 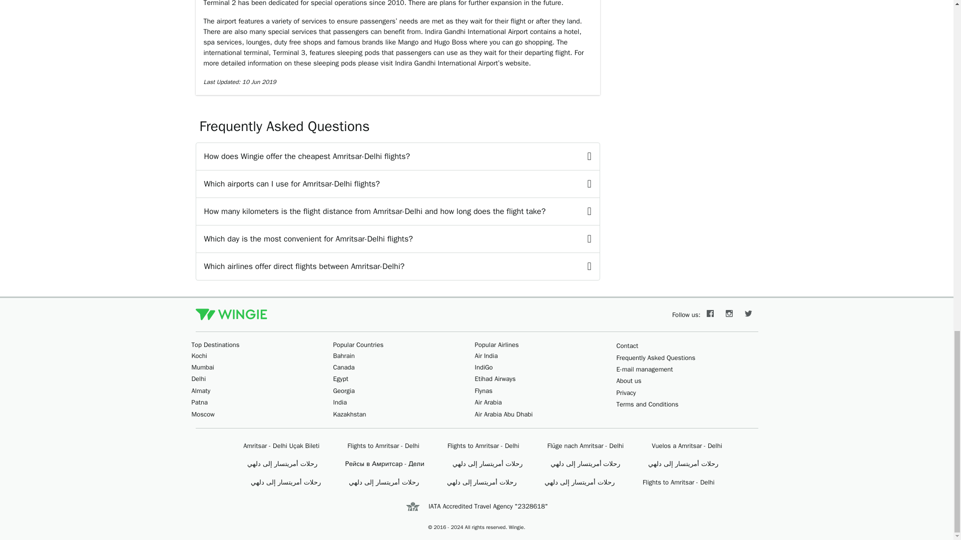 What do you see at coordinates (198, 378) in the screenshot?
I see `Delhi` at bounding box center [198, 378].